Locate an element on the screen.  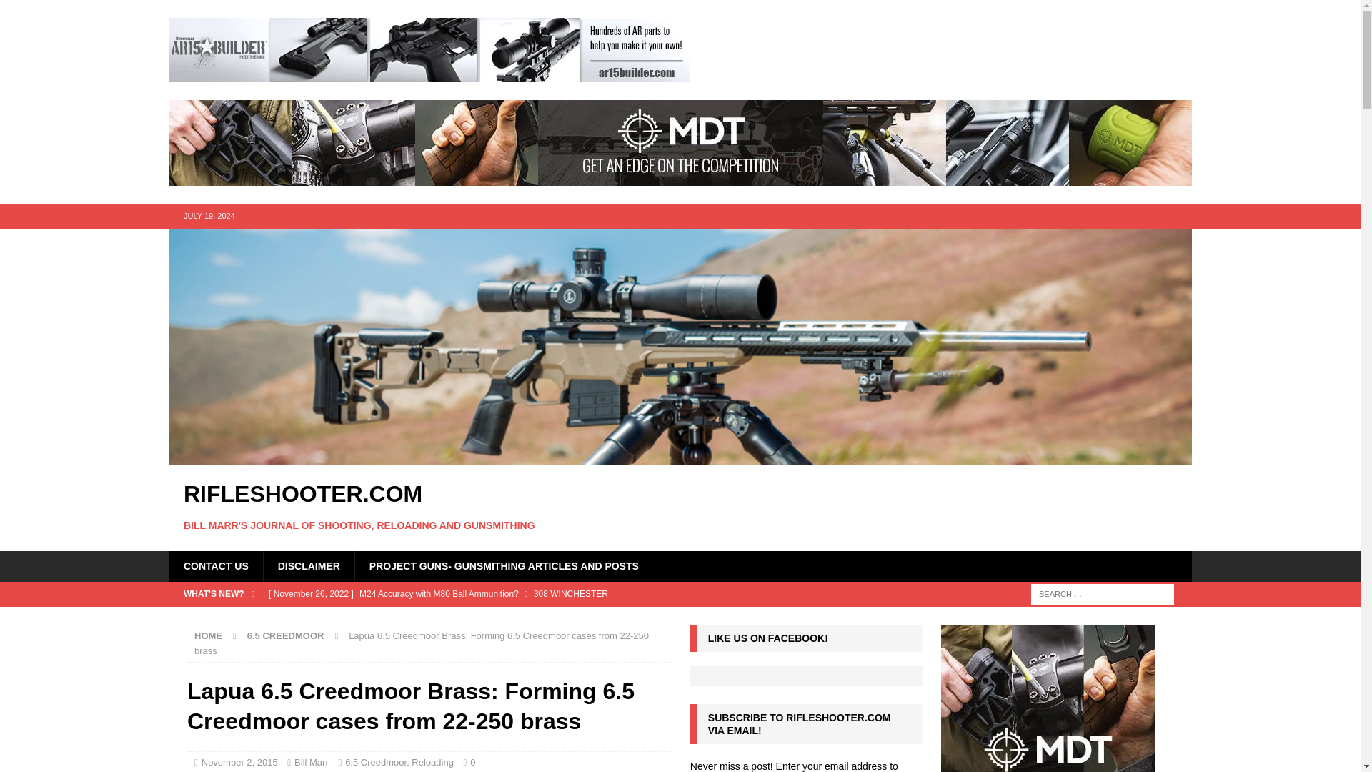
6.5 CREEDMOOR is located at coordinates (285, 636).